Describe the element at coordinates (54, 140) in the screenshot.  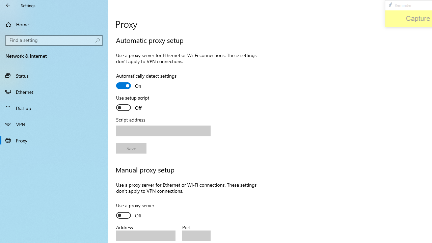
I see `Proxy` at that location.